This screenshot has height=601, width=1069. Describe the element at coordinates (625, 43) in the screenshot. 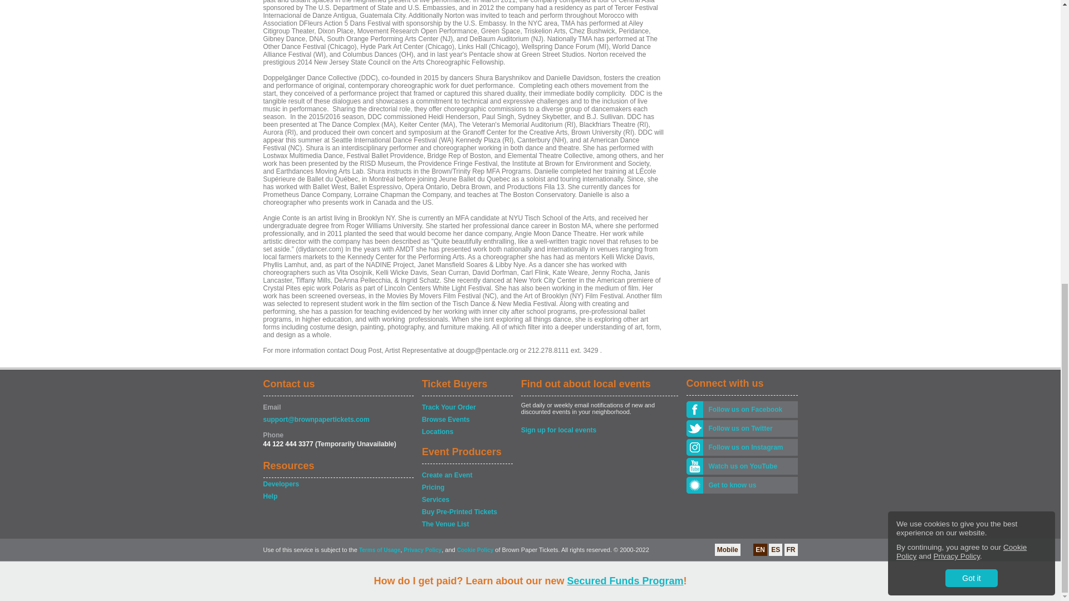

I see `Secured Funds Program` at that location.